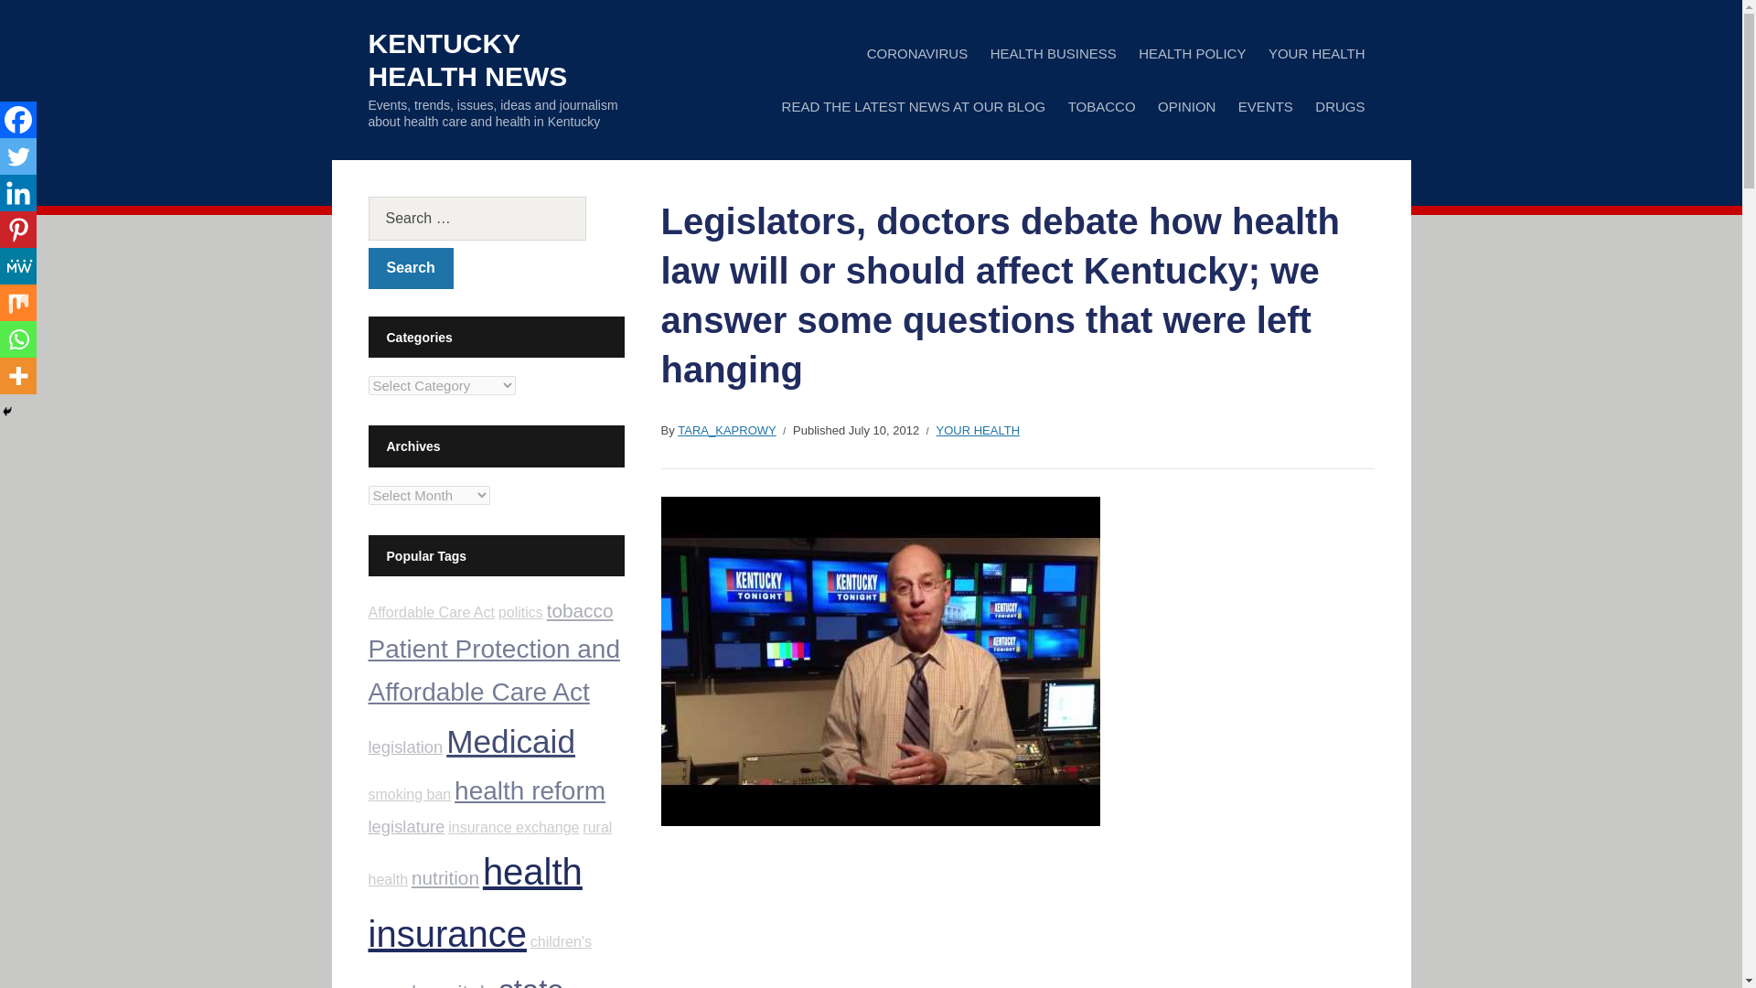  What do you see at coordinates (1101, 106) in the screenshot?
I see `TOBACCO` at bounding box center [1101, 106].